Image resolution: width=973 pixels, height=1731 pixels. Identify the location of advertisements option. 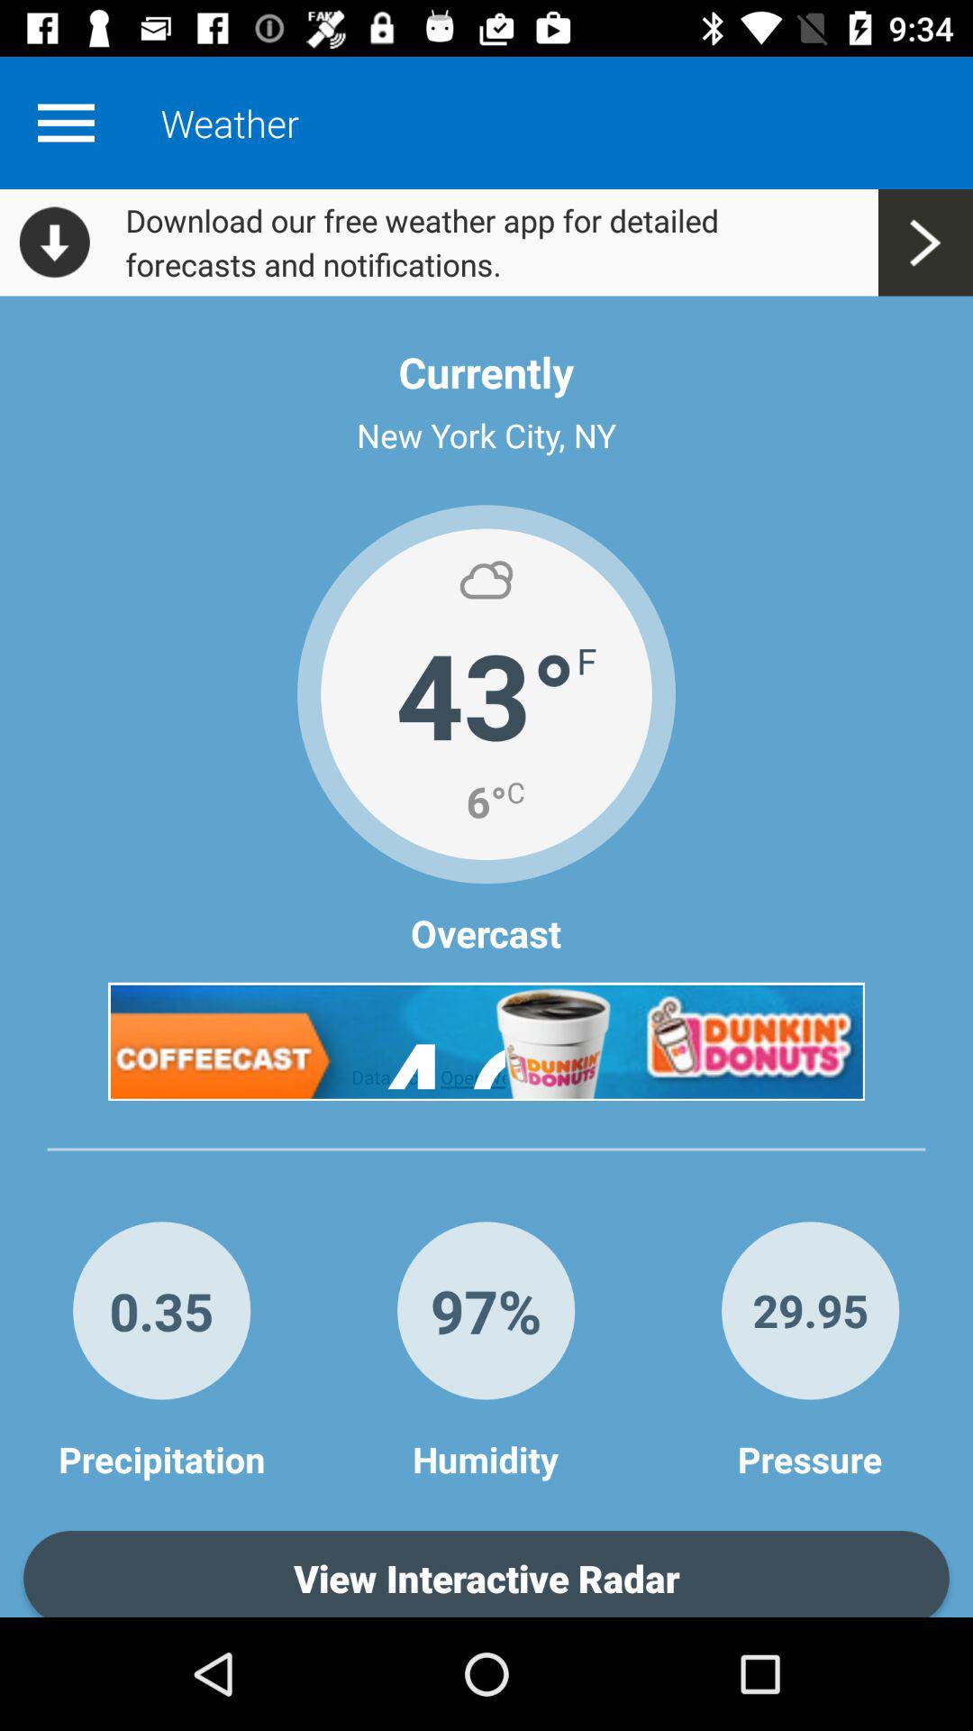
(486, 1041).